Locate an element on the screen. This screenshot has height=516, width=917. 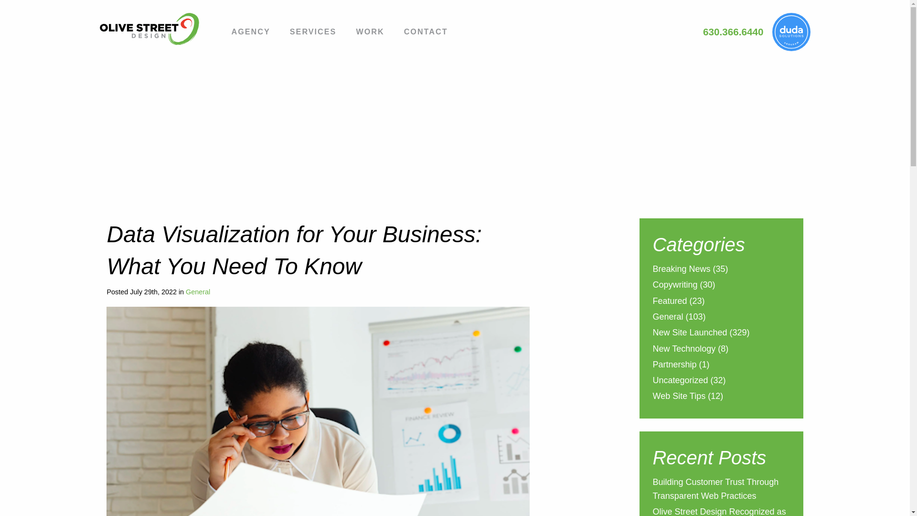
Web Site Tips is located at coordinates (678, 397).